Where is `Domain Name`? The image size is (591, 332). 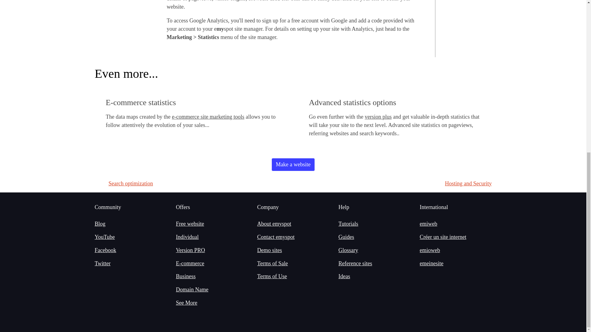 Domain Name is located at coordinates (192, 290).